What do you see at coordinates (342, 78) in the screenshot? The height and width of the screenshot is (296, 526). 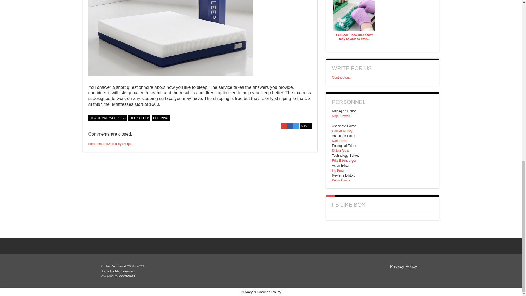 I see `Contributors...` at bounding box center [342, 78].